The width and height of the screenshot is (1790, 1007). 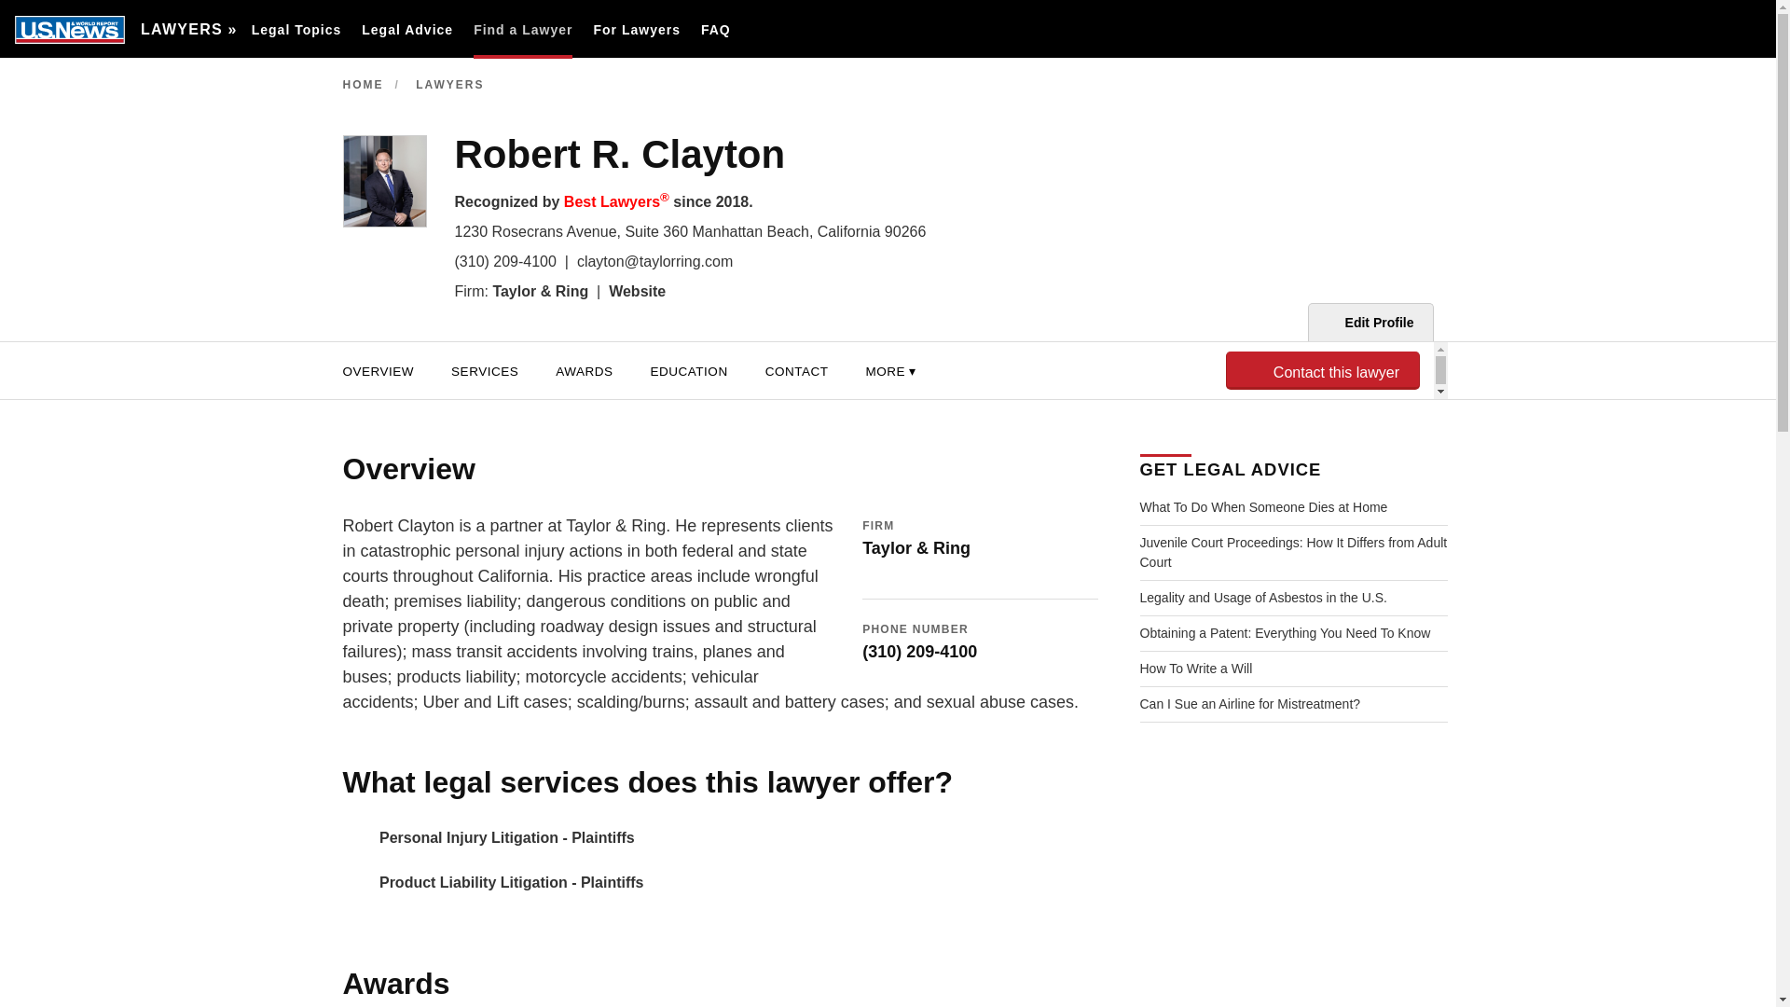 What do you see at coordinates (69, 30) in the screenshot?
I see `U.S. News` at bounding box center [69, 30].